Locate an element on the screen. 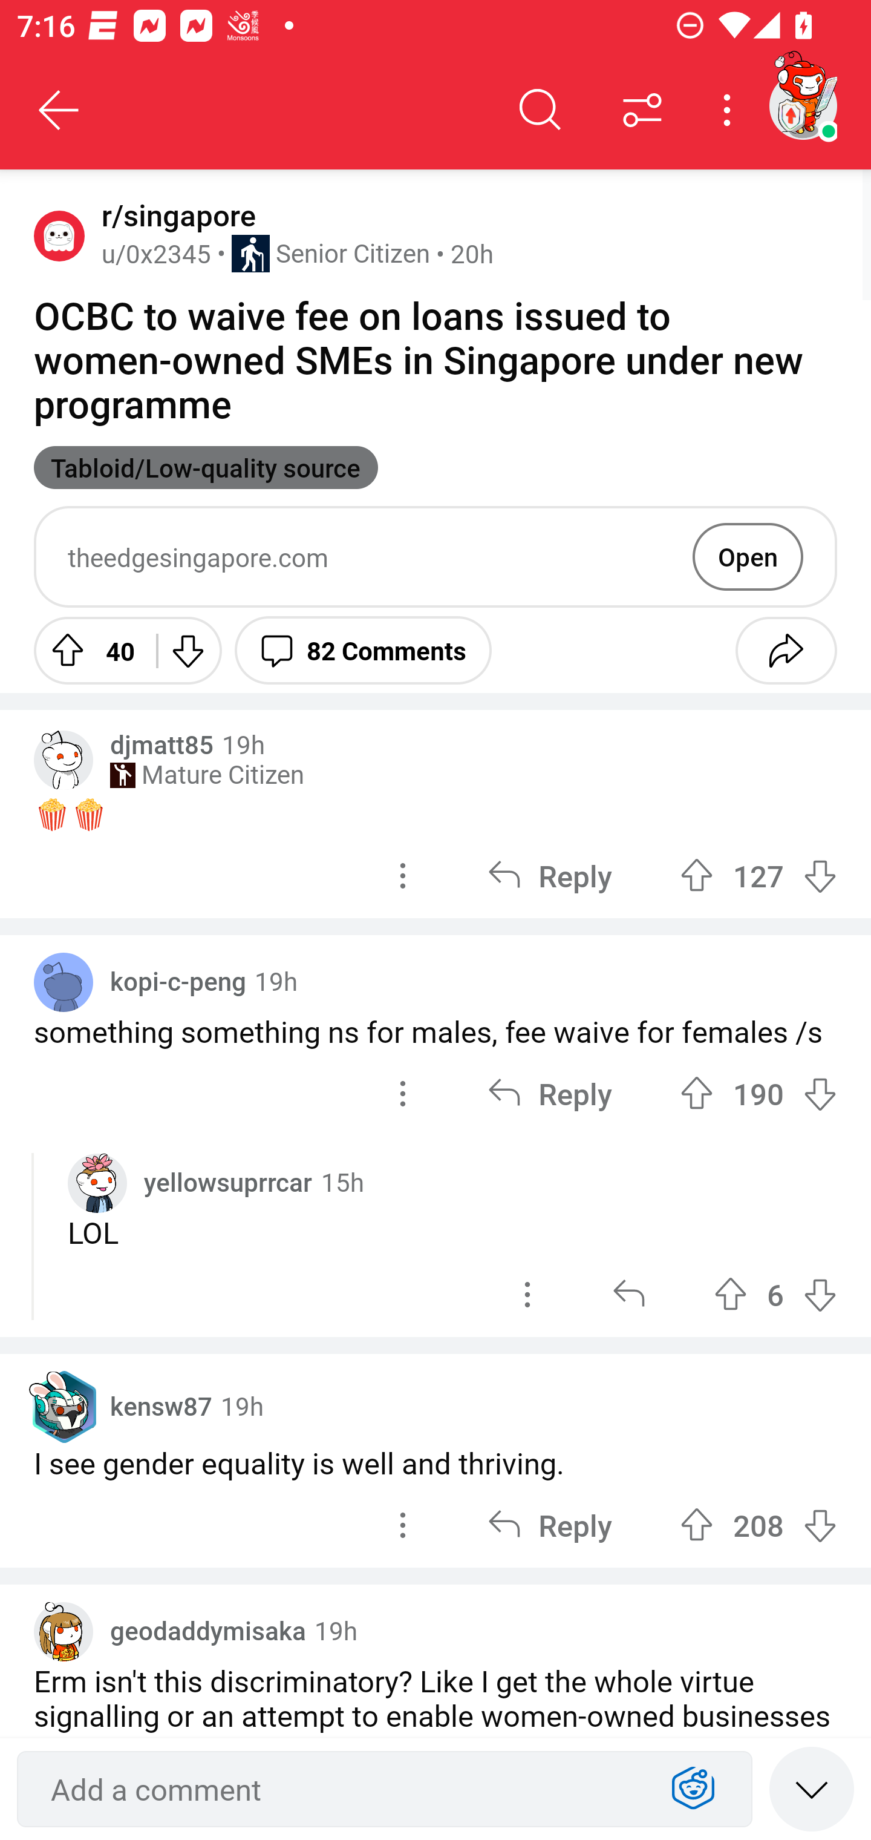 Image resolution: width=871 pixels, height=1840 pixels. Upvote 40 is located at coordinates (86, 650).